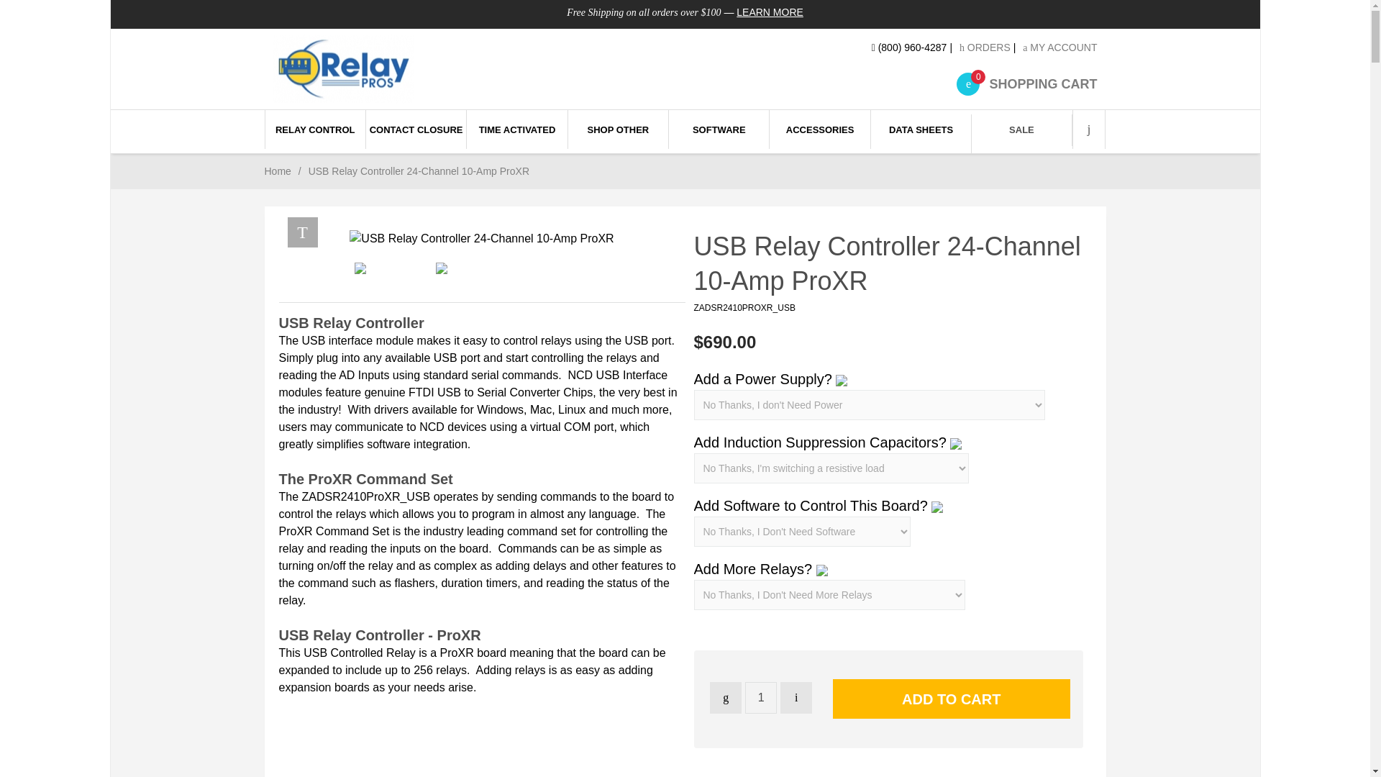 The image size is (1381, 777). Describe the element at coordinates (278, 171) in the screenshot. I see `1` at that location.